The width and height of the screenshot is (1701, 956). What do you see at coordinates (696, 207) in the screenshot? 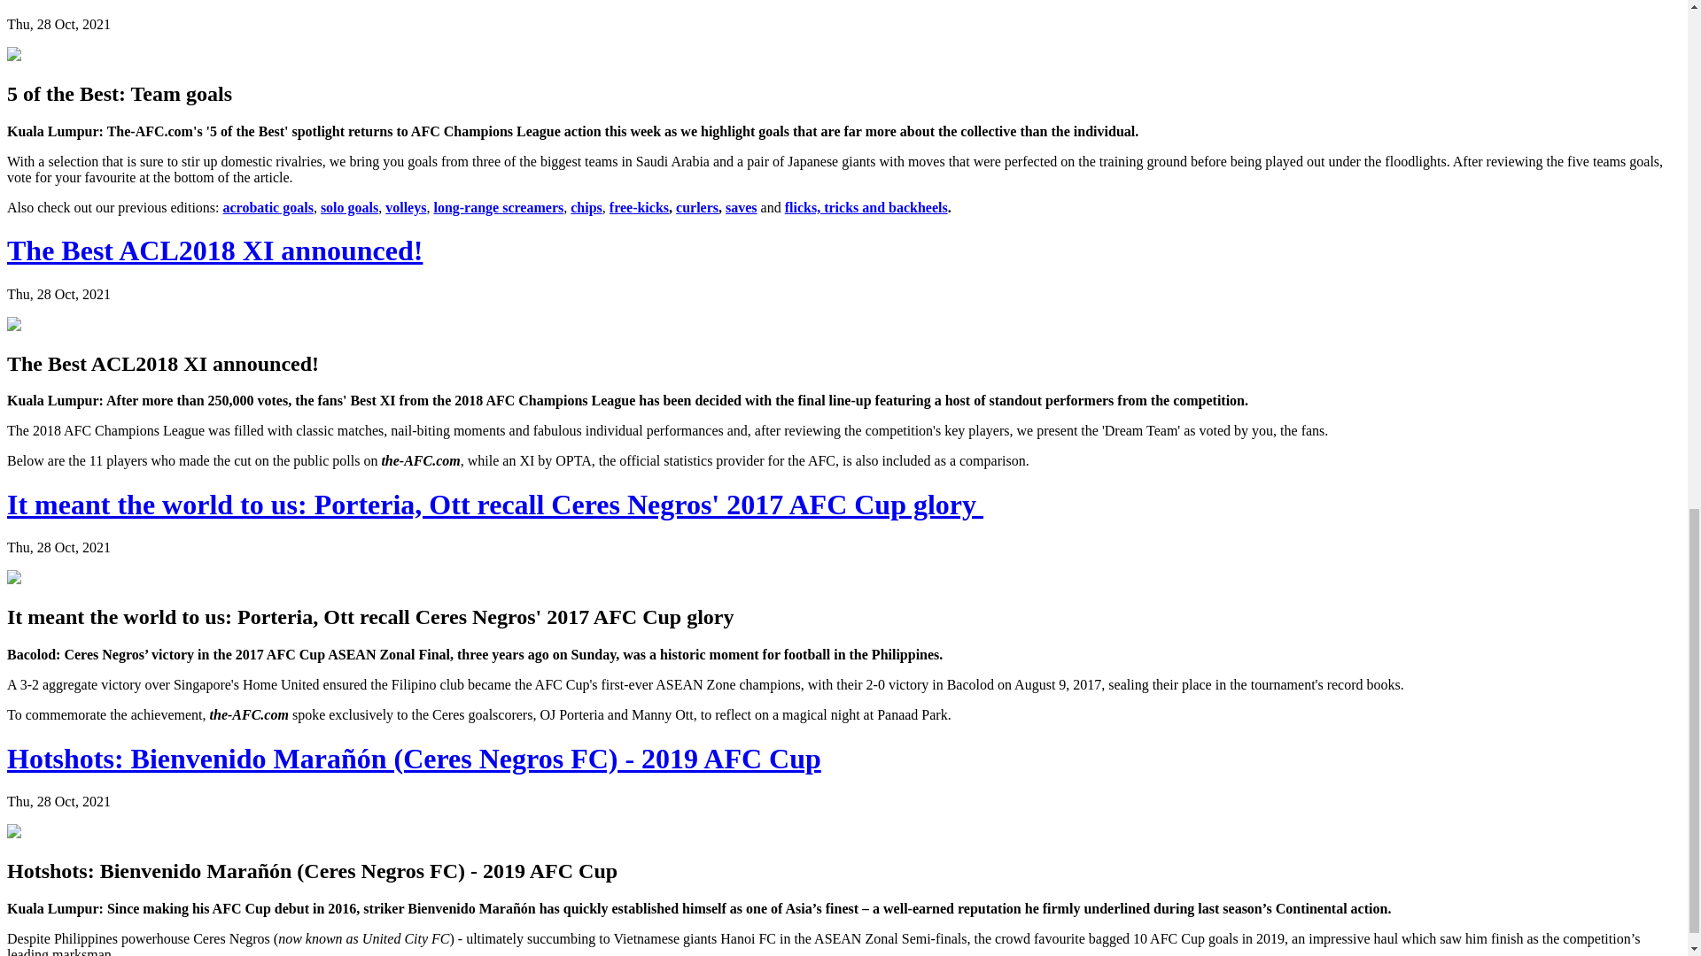
I see `curlers` at bounding box center [696, 207].